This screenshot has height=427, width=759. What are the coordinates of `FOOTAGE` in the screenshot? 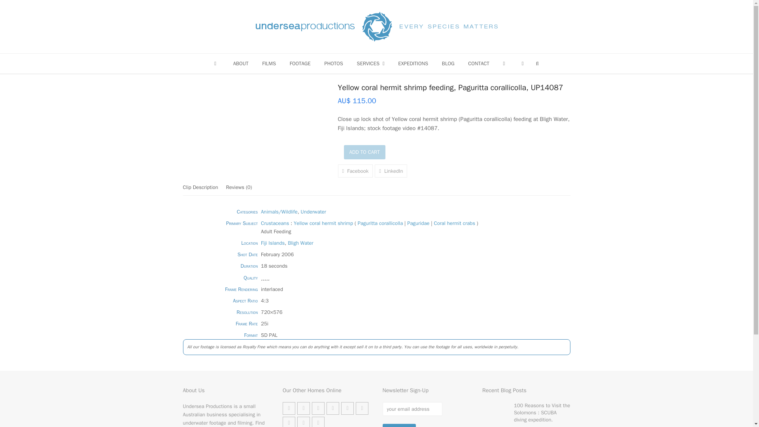 It's located at (300, 63).